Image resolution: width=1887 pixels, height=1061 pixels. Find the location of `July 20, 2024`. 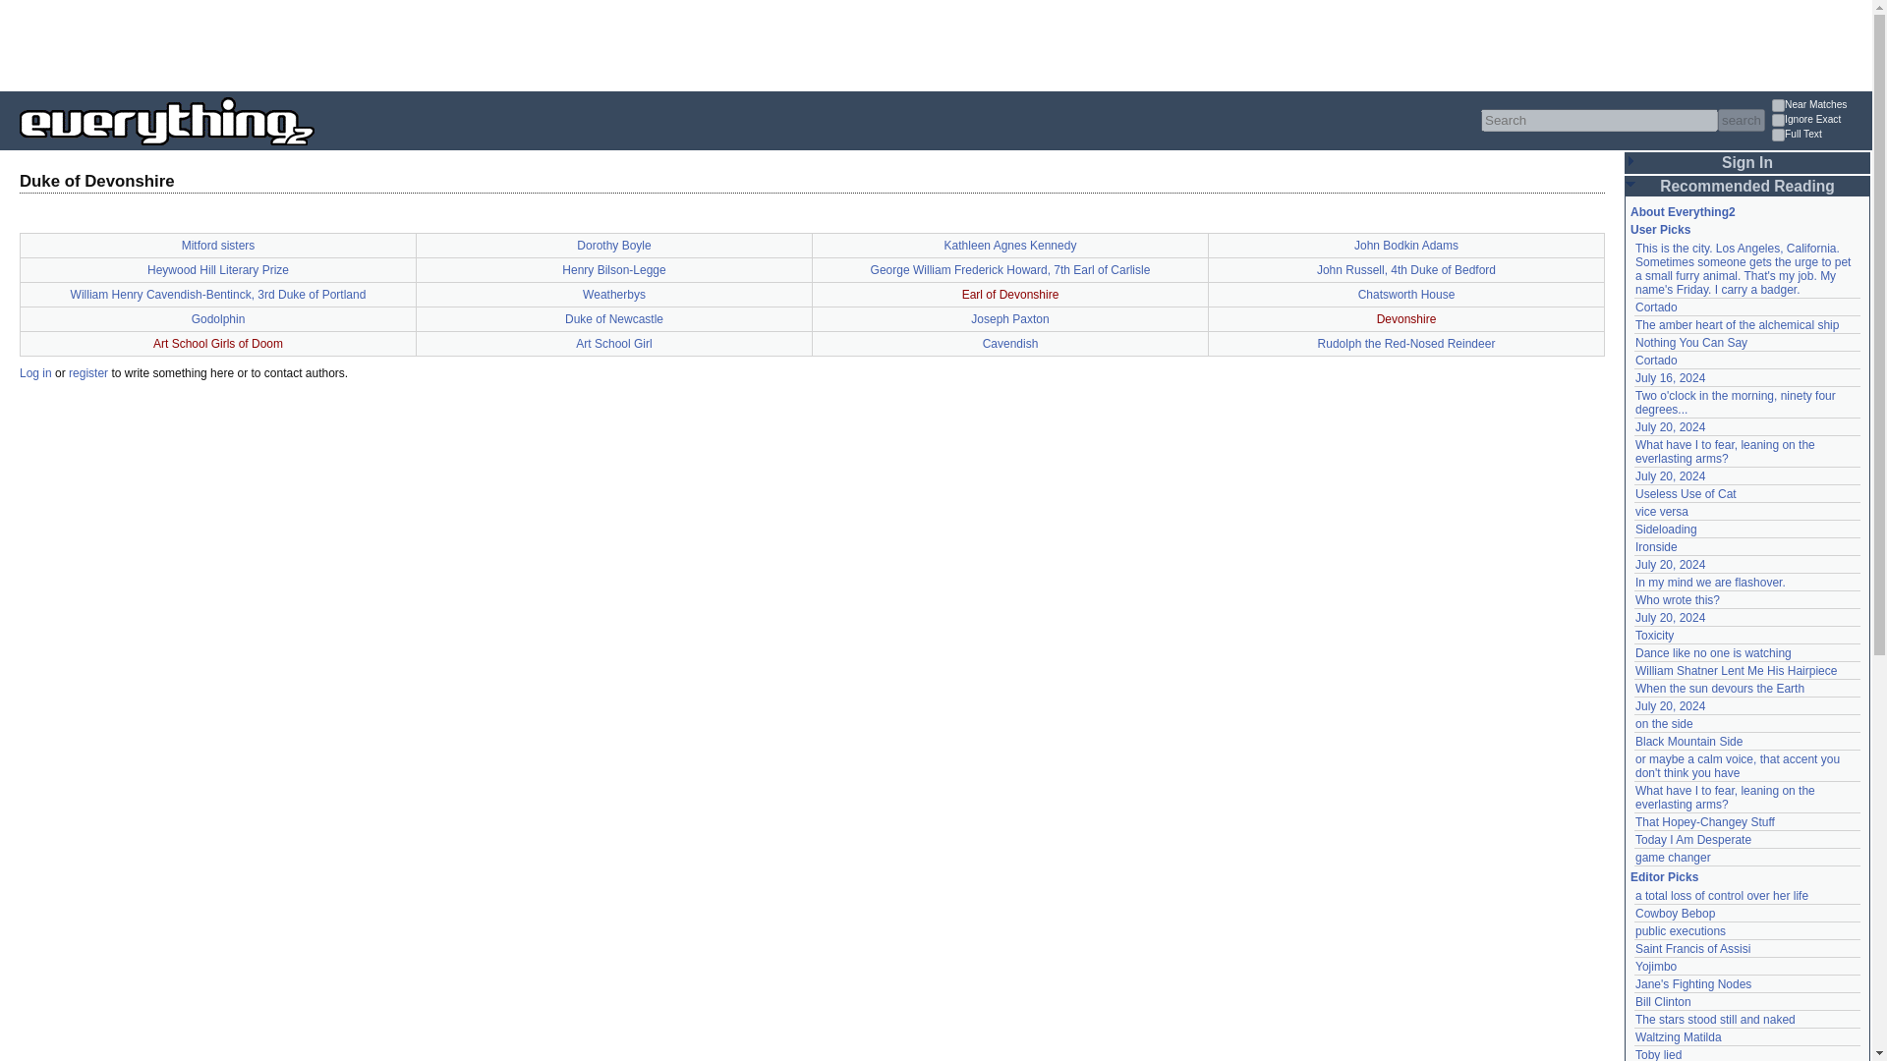

July 20, 2024 is located at coordinates (1671, 426).